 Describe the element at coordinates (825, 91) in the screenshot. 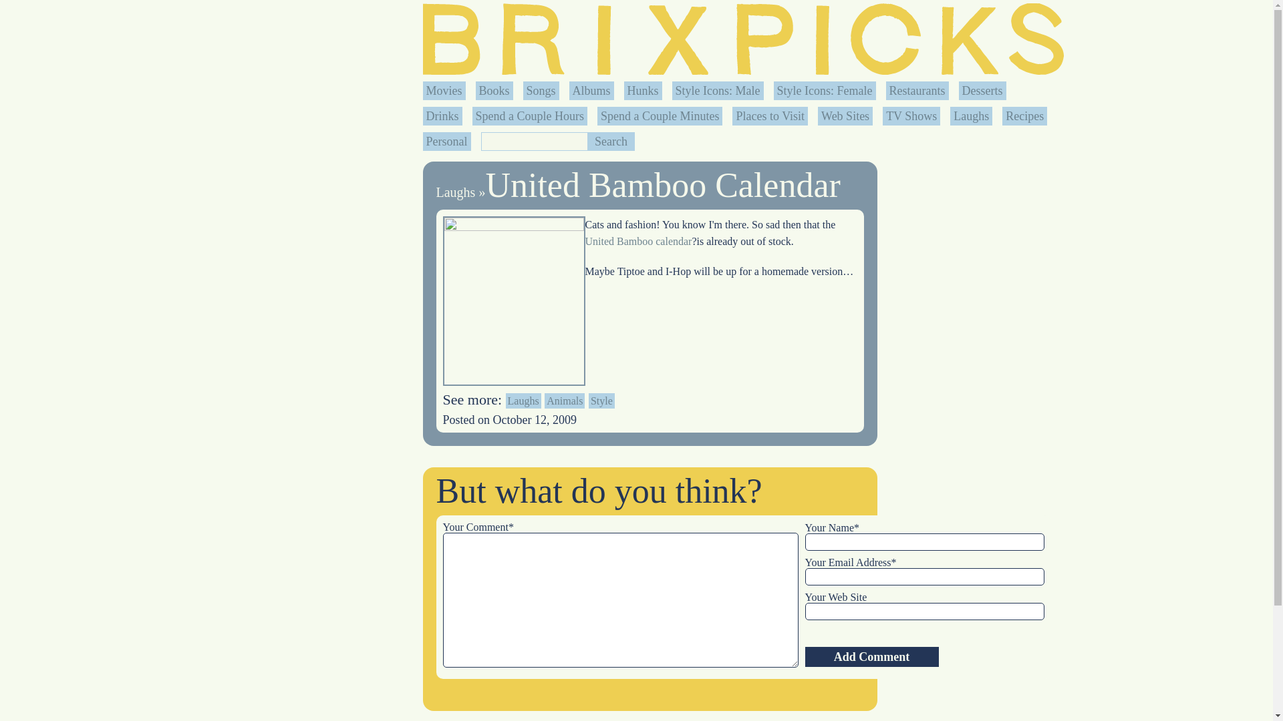

I see `Style Icons: Female` at that location.